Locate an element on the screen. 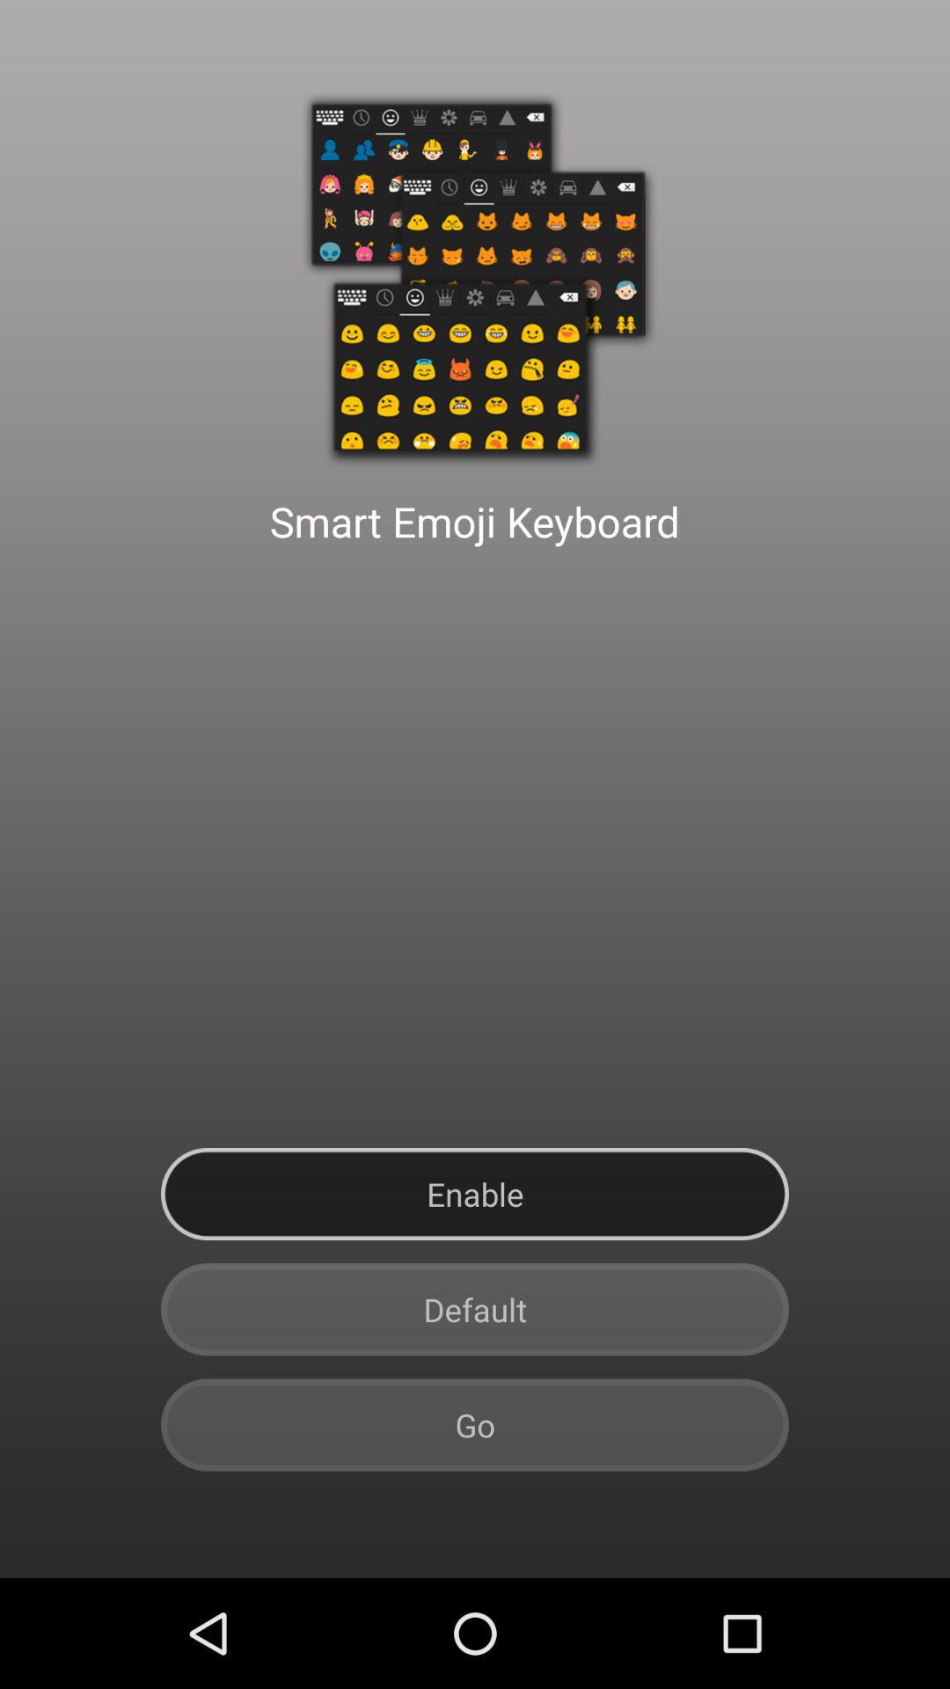  flip until default button is located at coordinates (475, 1309).